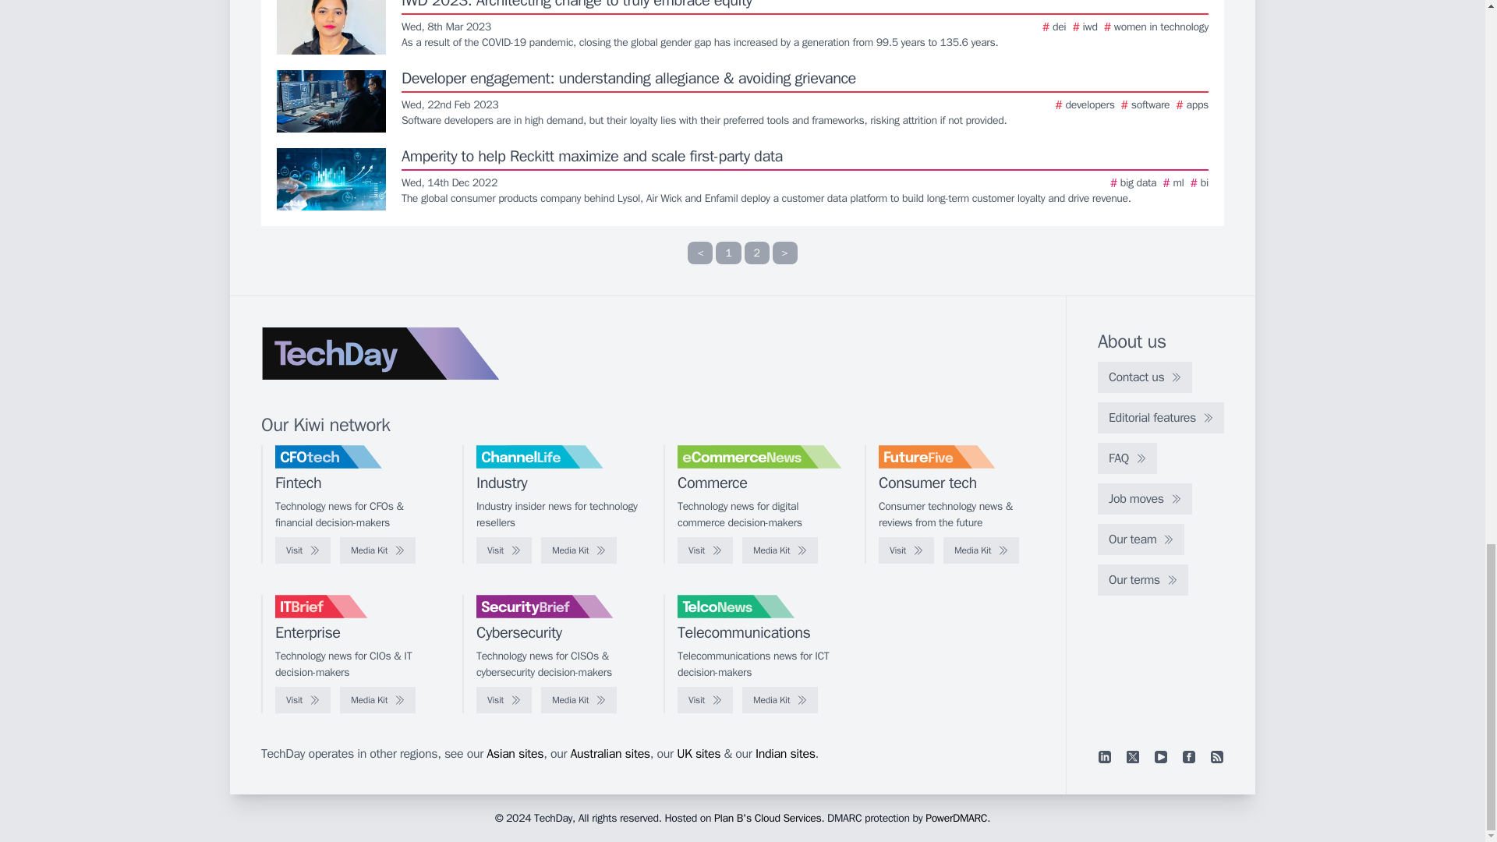 The width and height of the screenshot is (1497, 842). Describe the element at coordinates (579, 550) in the screenshot. I see `Media Kit` at that location.